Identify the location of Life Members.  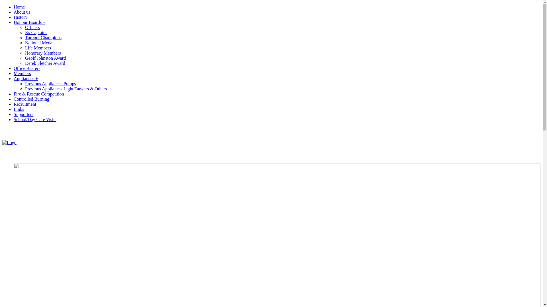
(38, 48).